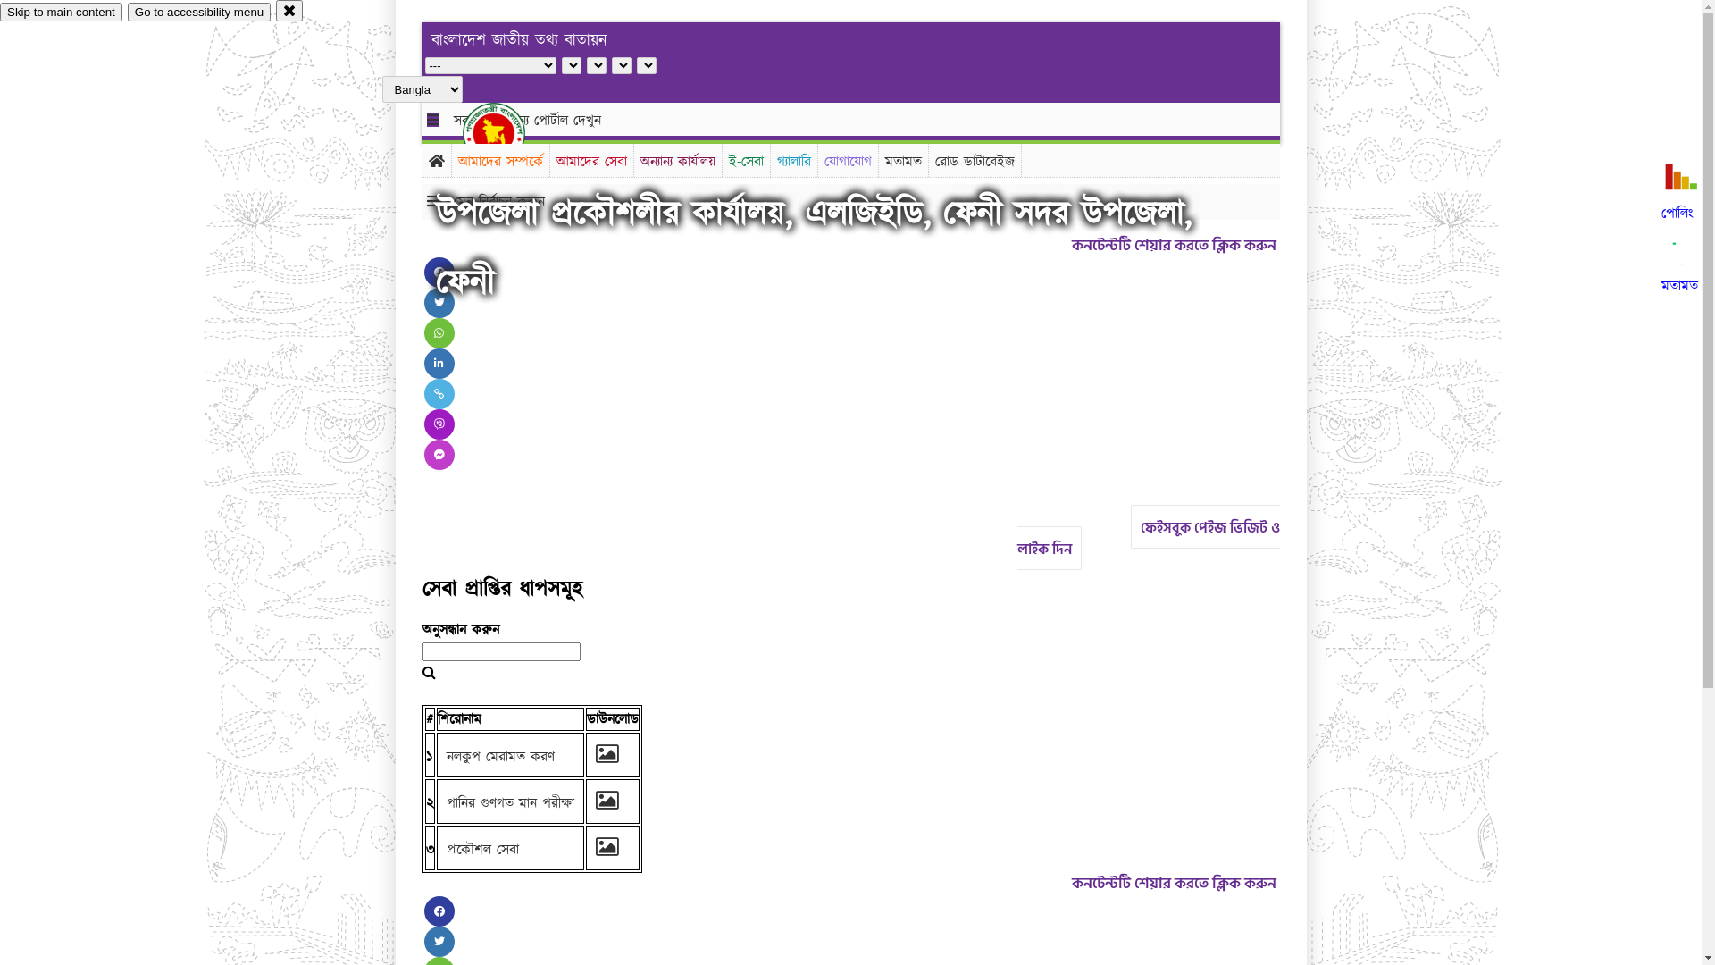  What do you see at coordinates (607, 850) in the screenshot?
I see `Stem_2.jpg` at bounding box center [607, 850].